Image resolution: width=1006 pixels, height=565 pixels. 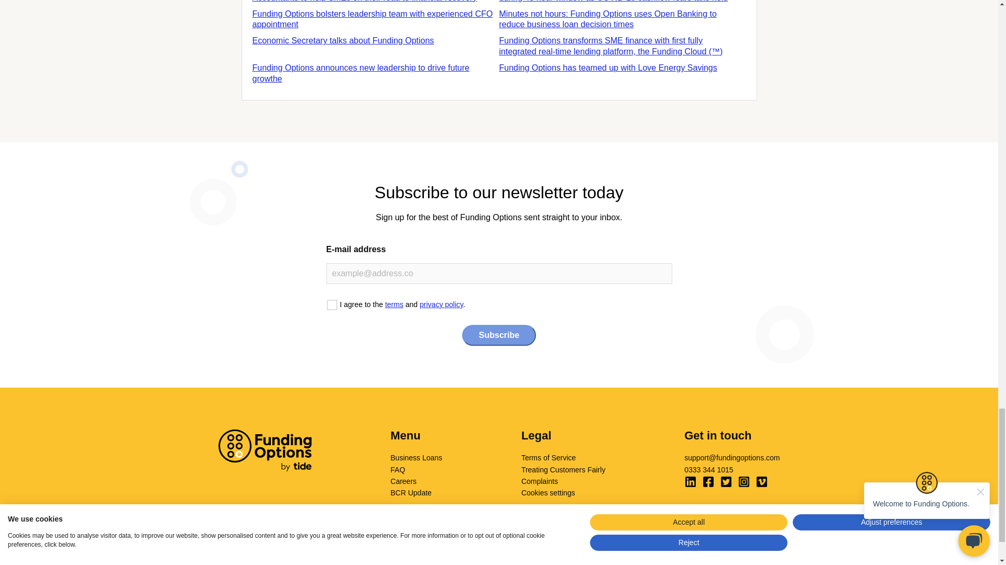 I want to click on Navigate to Funding Options LinkedIn, so click(x=691, y=482).